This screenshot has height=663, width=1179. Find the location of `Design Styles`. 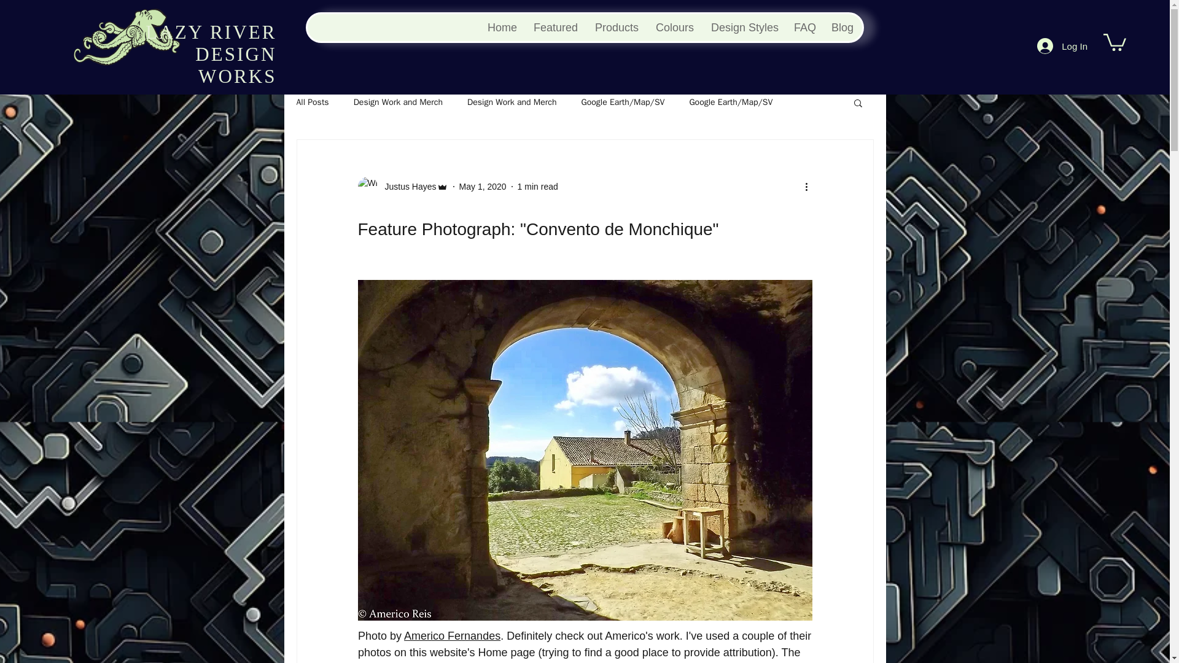

Design Styles is located at coordinates (742, 27).